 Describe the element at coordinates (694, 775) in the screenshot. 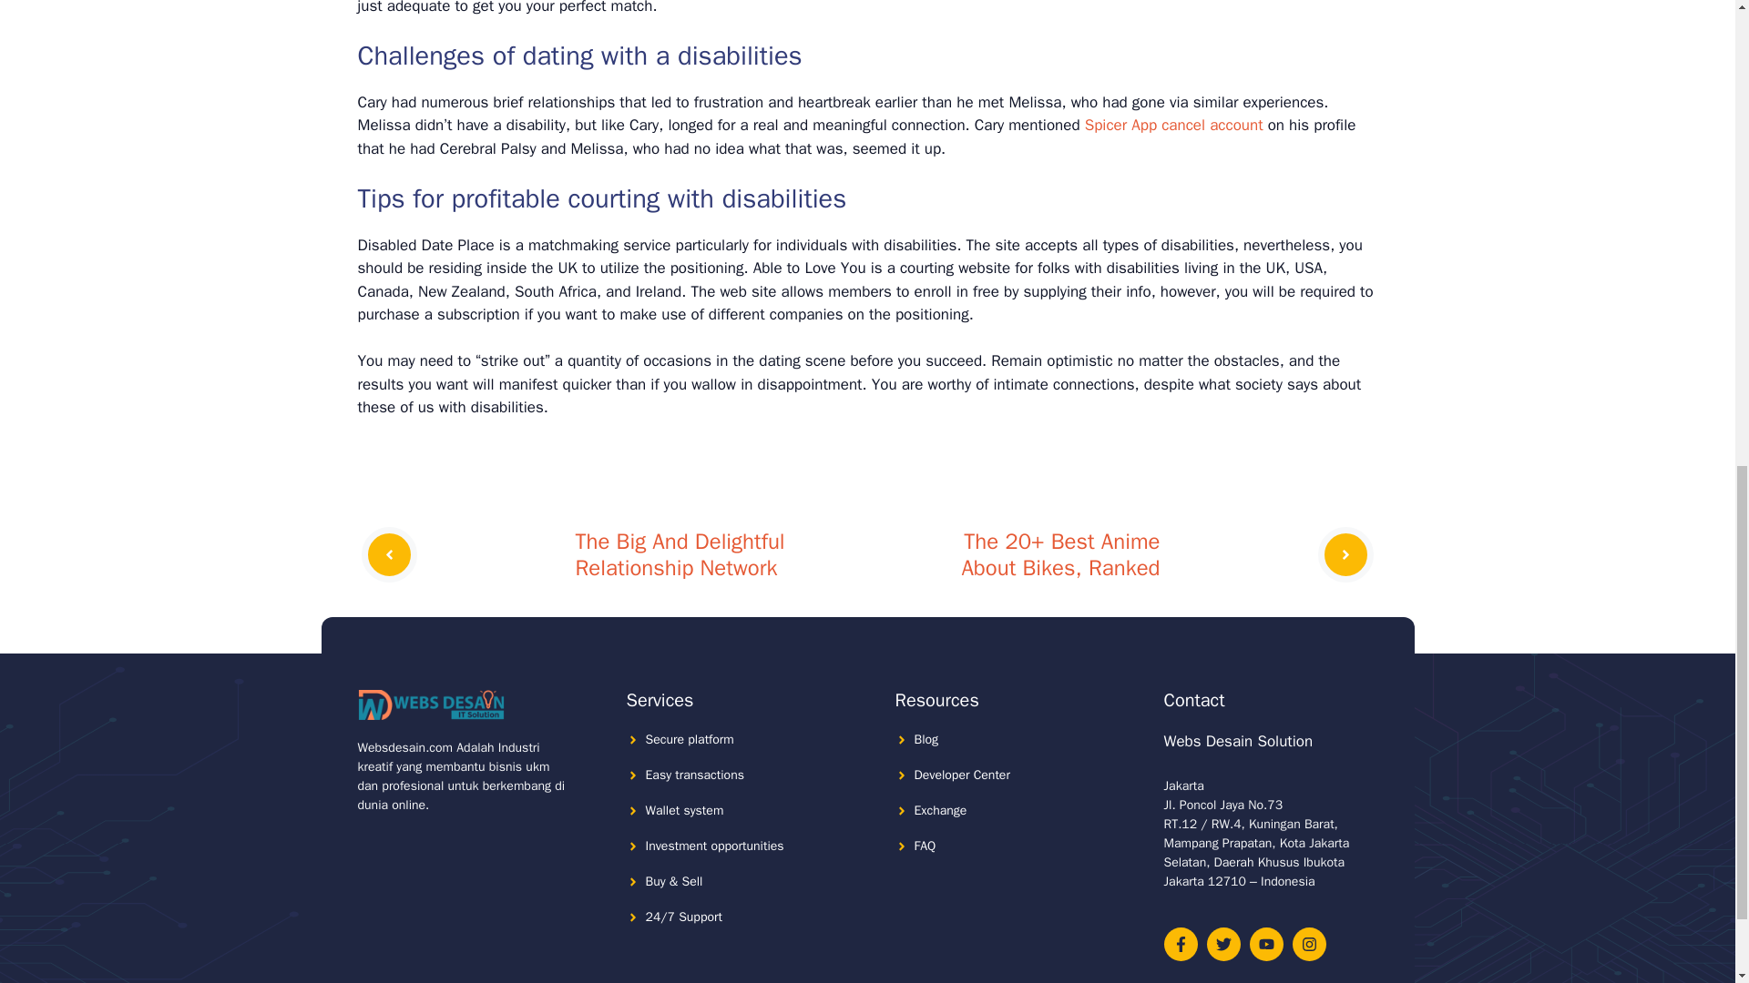

I see `Easy transactions` at that location.